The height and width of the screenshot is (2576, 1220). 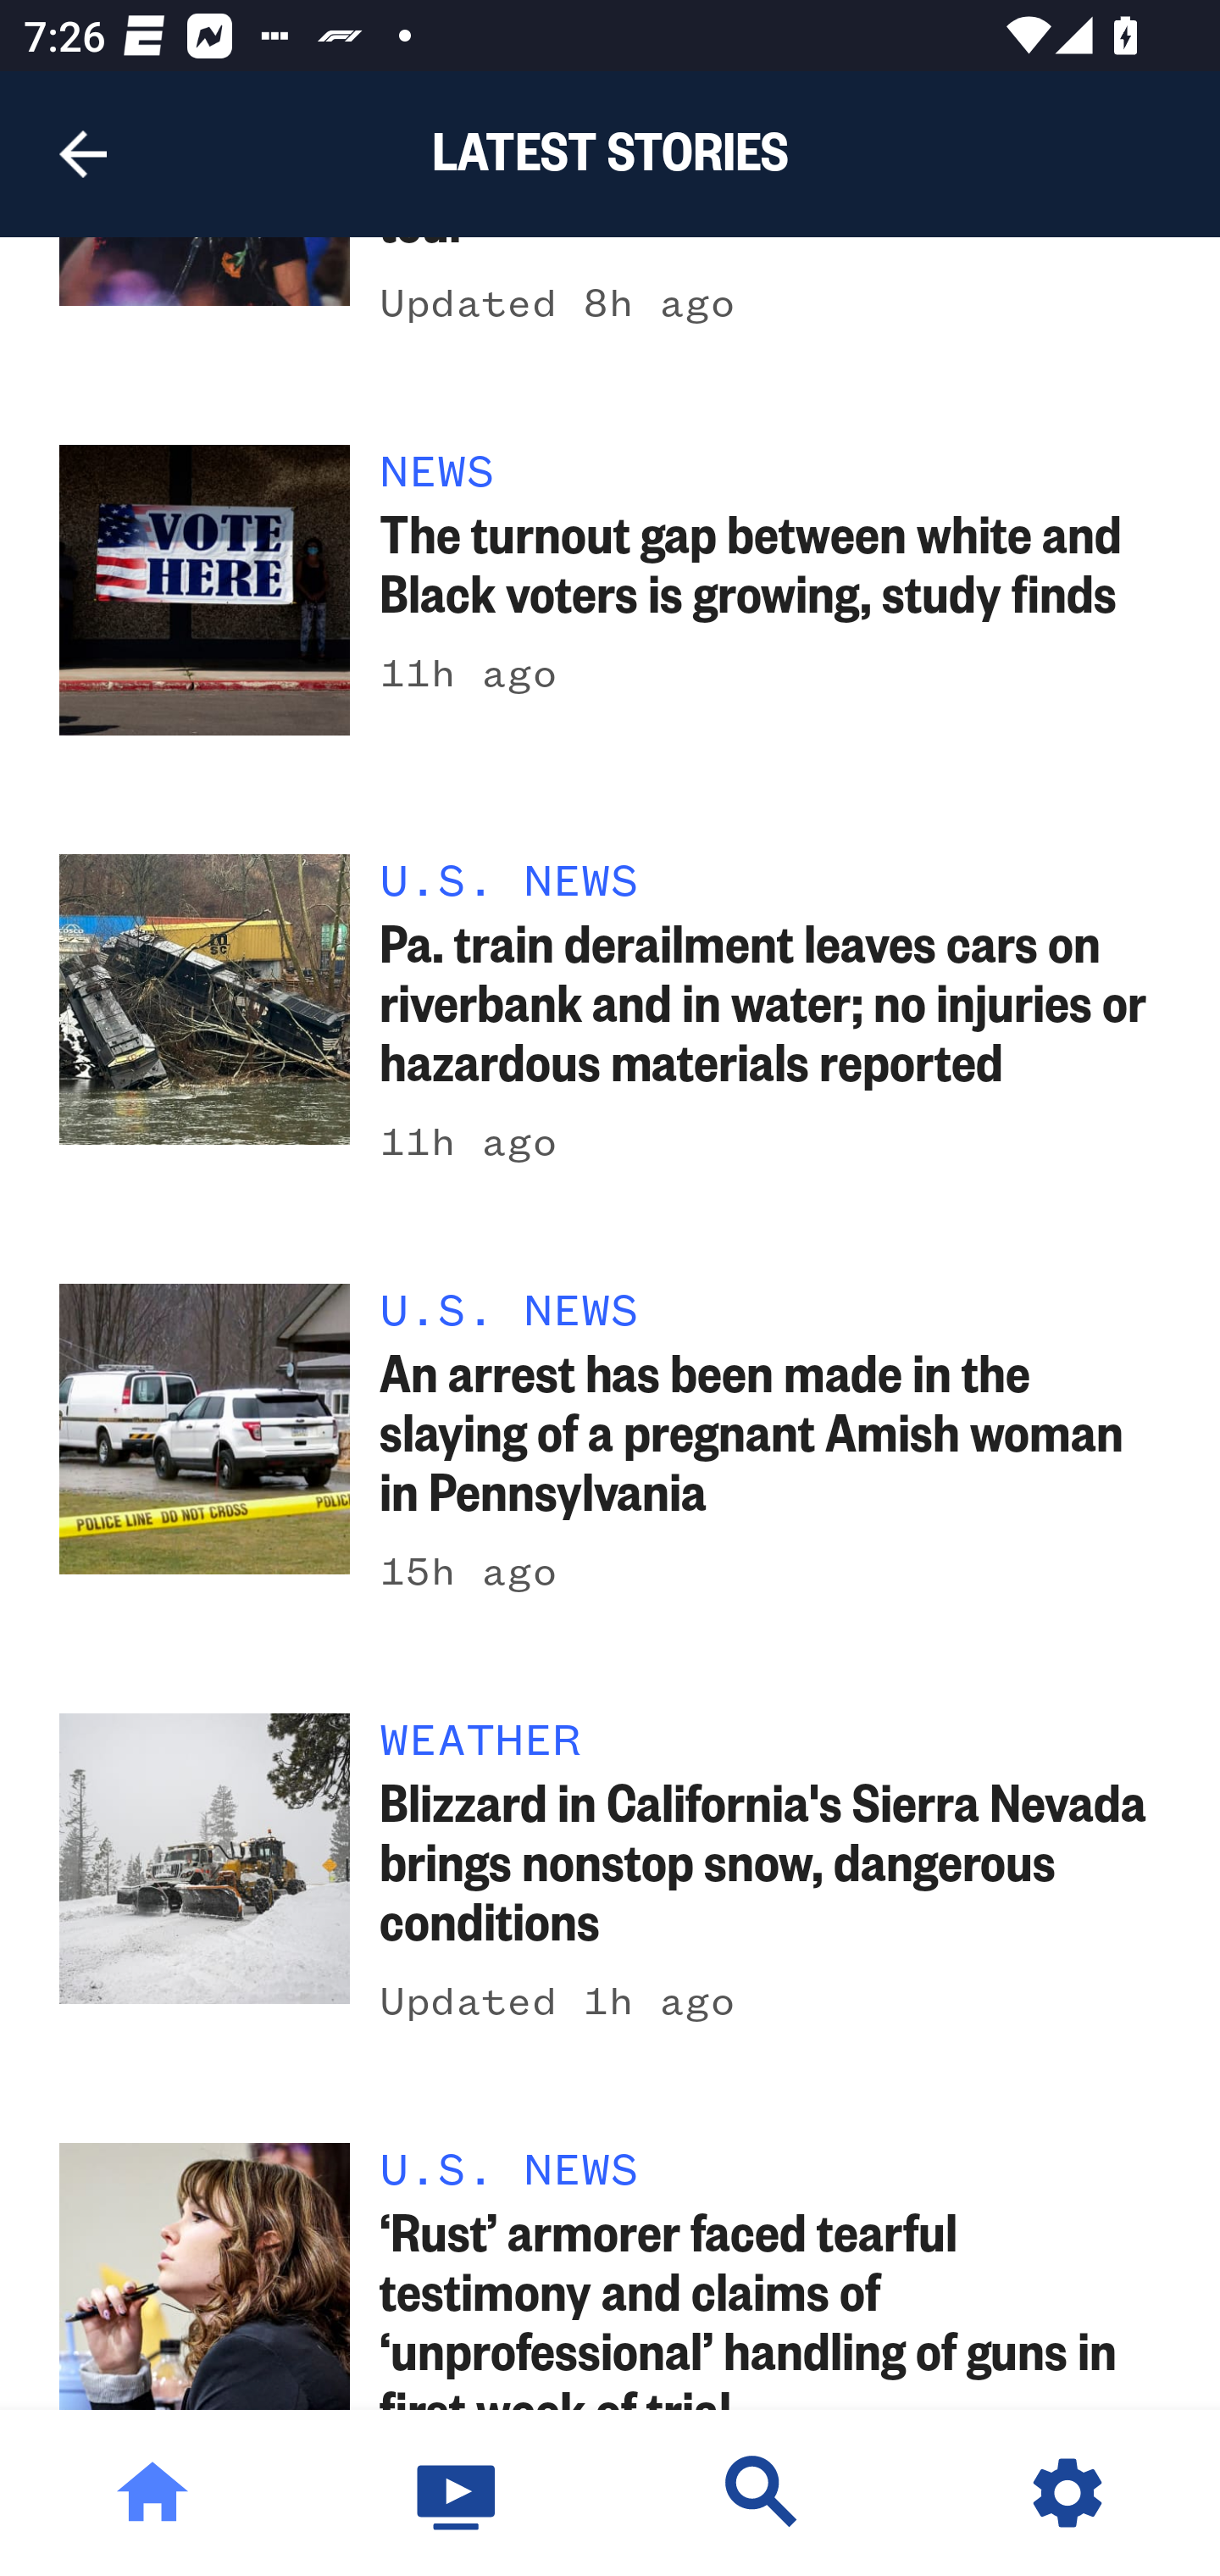 I want to click on Watch, so click(x=457, y=2493).